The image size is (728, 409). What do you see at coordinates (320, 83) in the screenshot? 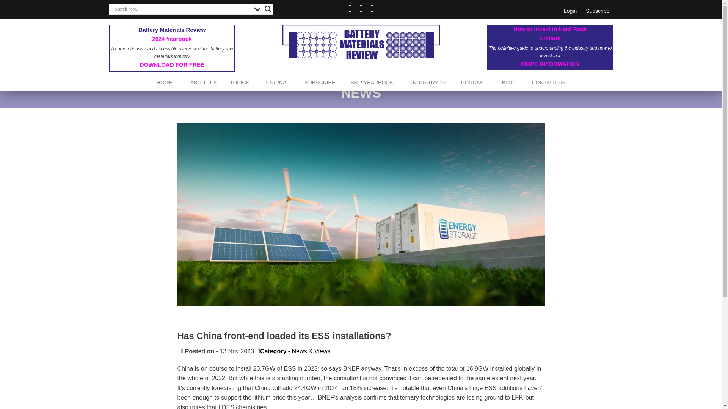
I see `SUBSCRIBE` at bounding box center [320, 83].